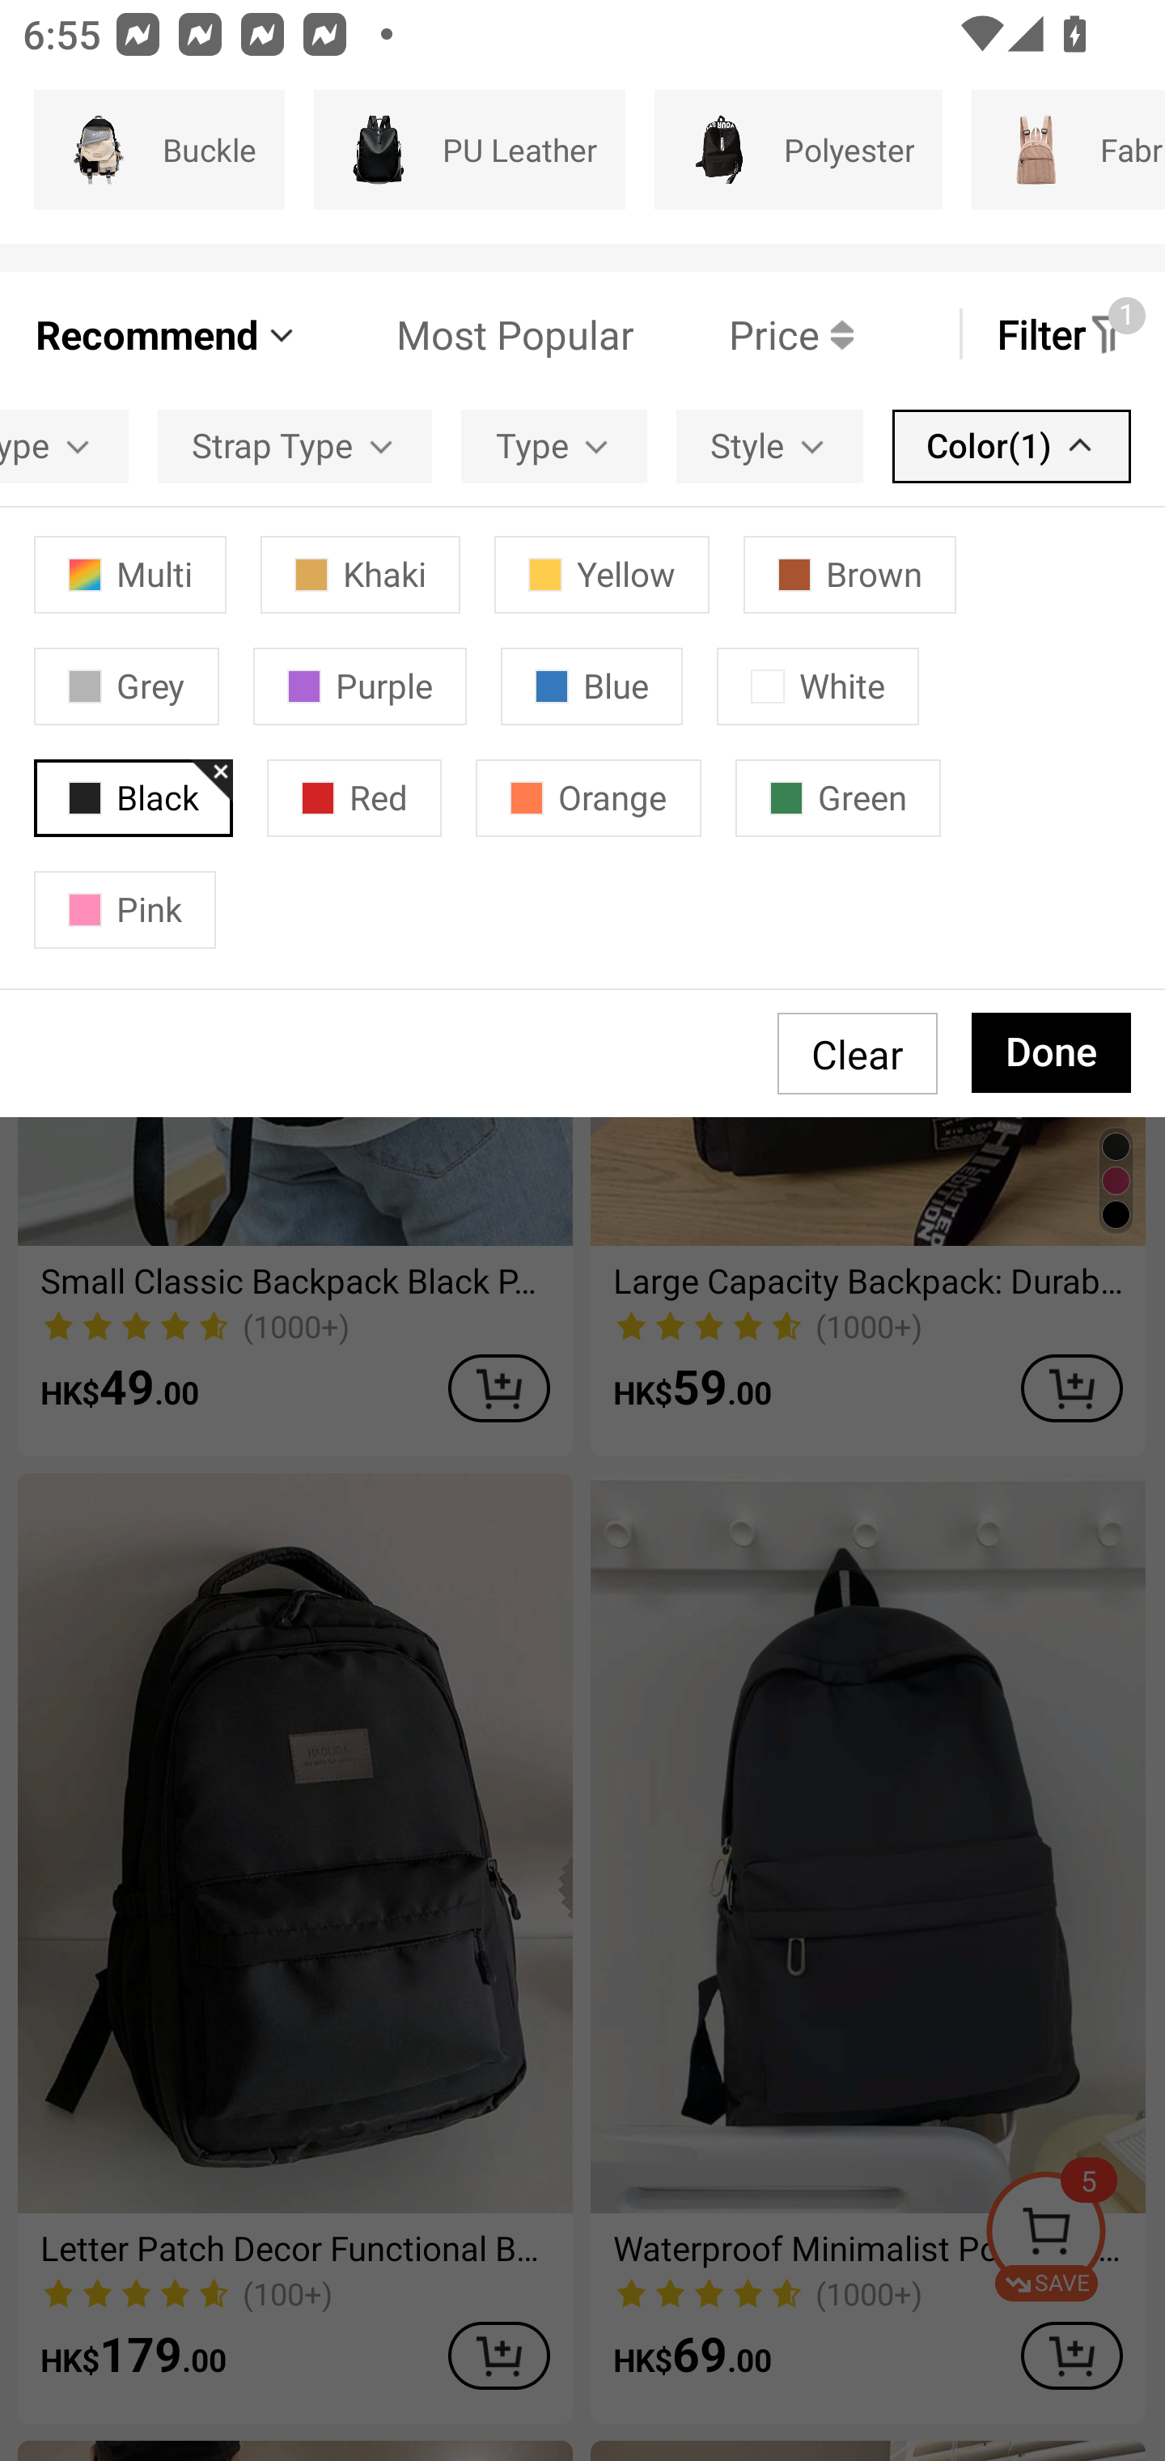 Image resolution: width=1165 pixels, height=2461 pixels. I want to click on Recommend, so click(167, 334).